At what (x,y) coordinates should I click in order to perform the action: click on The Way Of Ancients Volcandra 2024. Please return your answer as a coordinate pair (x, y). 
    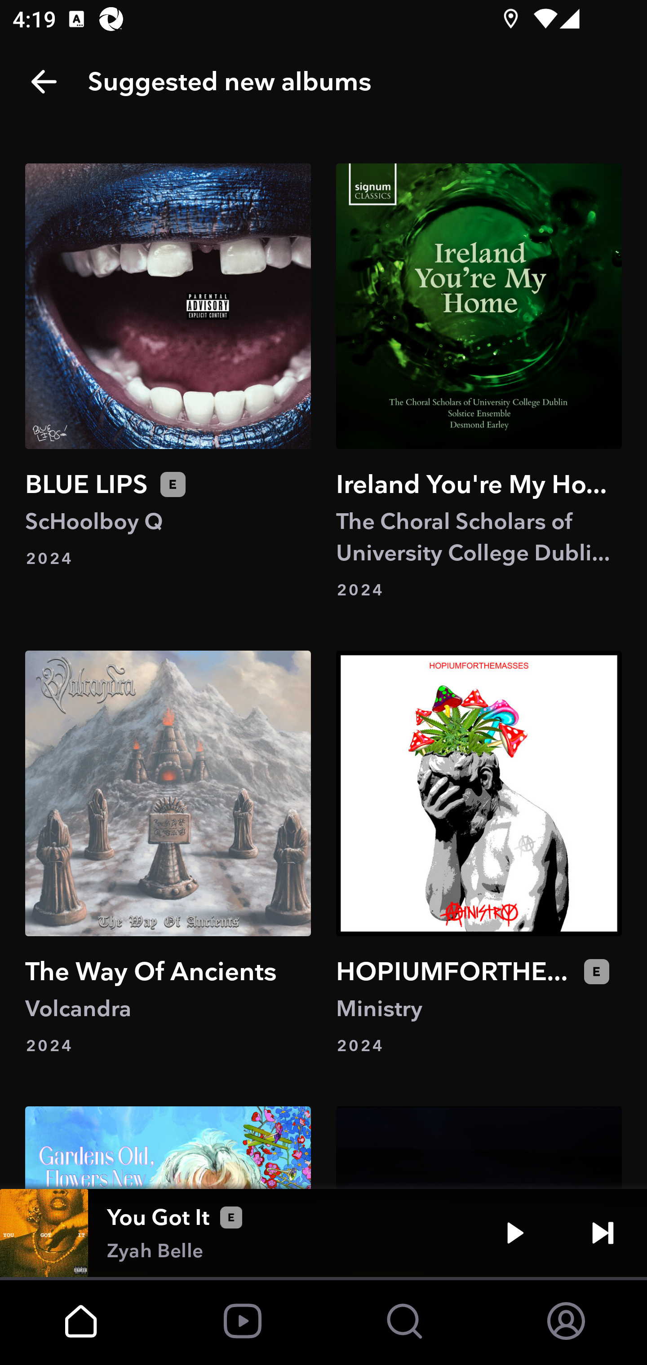
    Looking at the image, I should click on (168, 854).